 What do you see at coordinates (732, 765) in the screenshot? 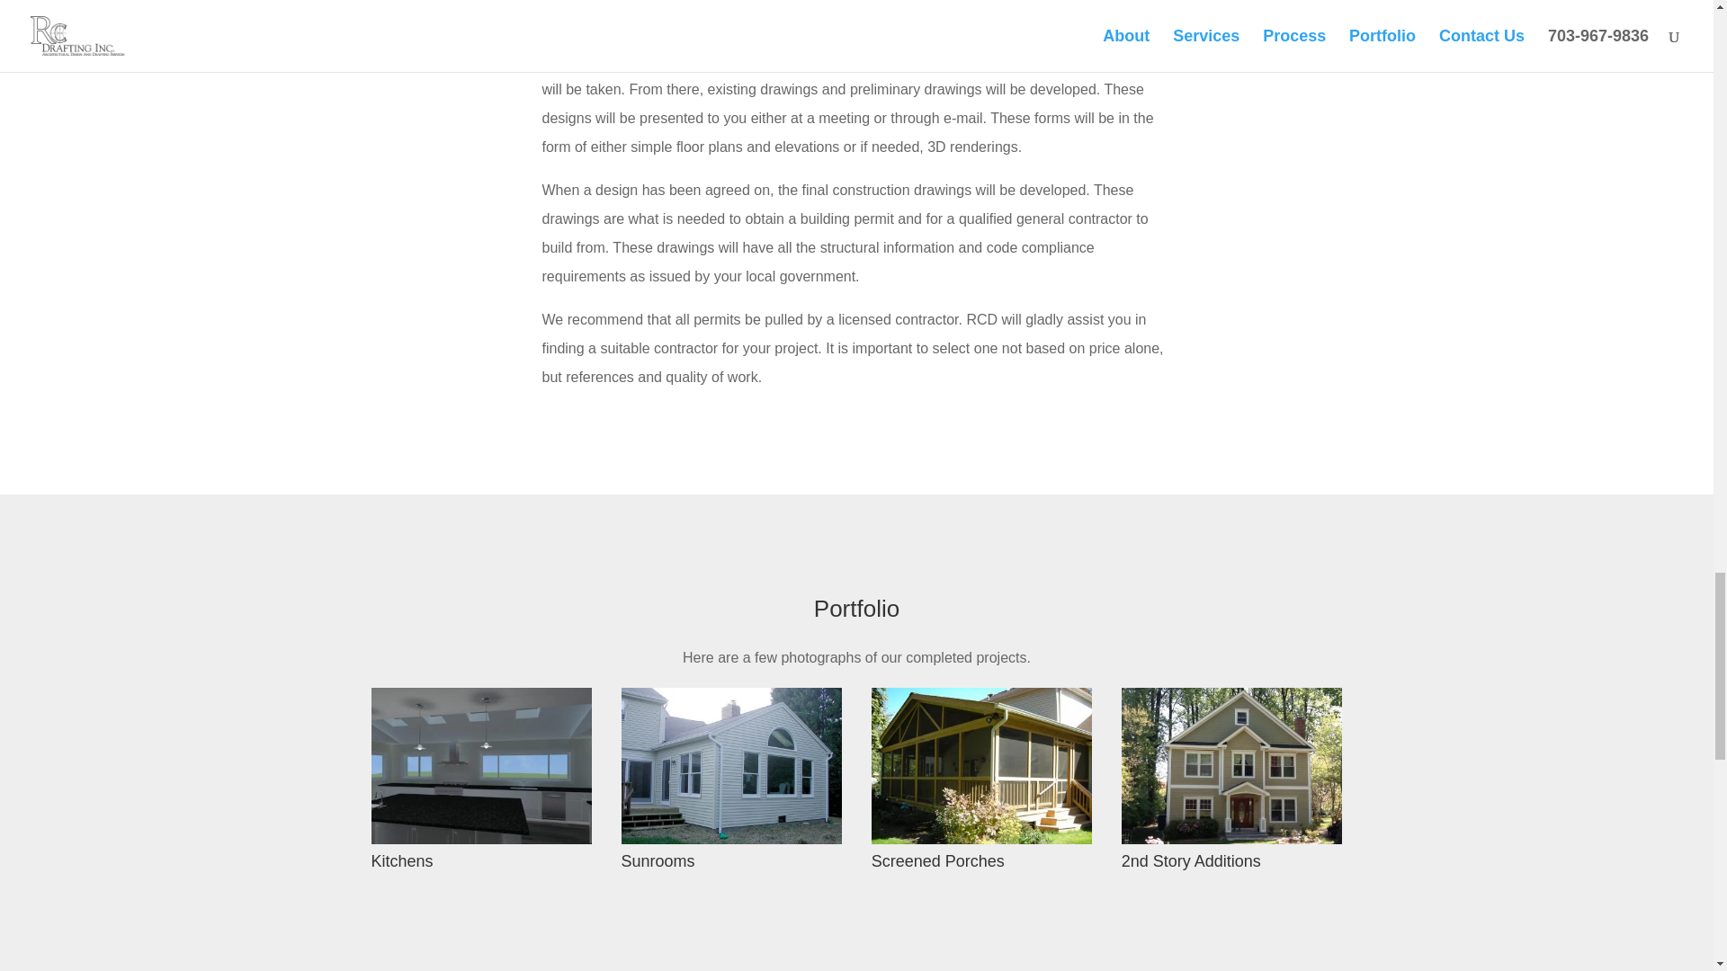
I see `Sunrooms` at bounding box center [732, 765].